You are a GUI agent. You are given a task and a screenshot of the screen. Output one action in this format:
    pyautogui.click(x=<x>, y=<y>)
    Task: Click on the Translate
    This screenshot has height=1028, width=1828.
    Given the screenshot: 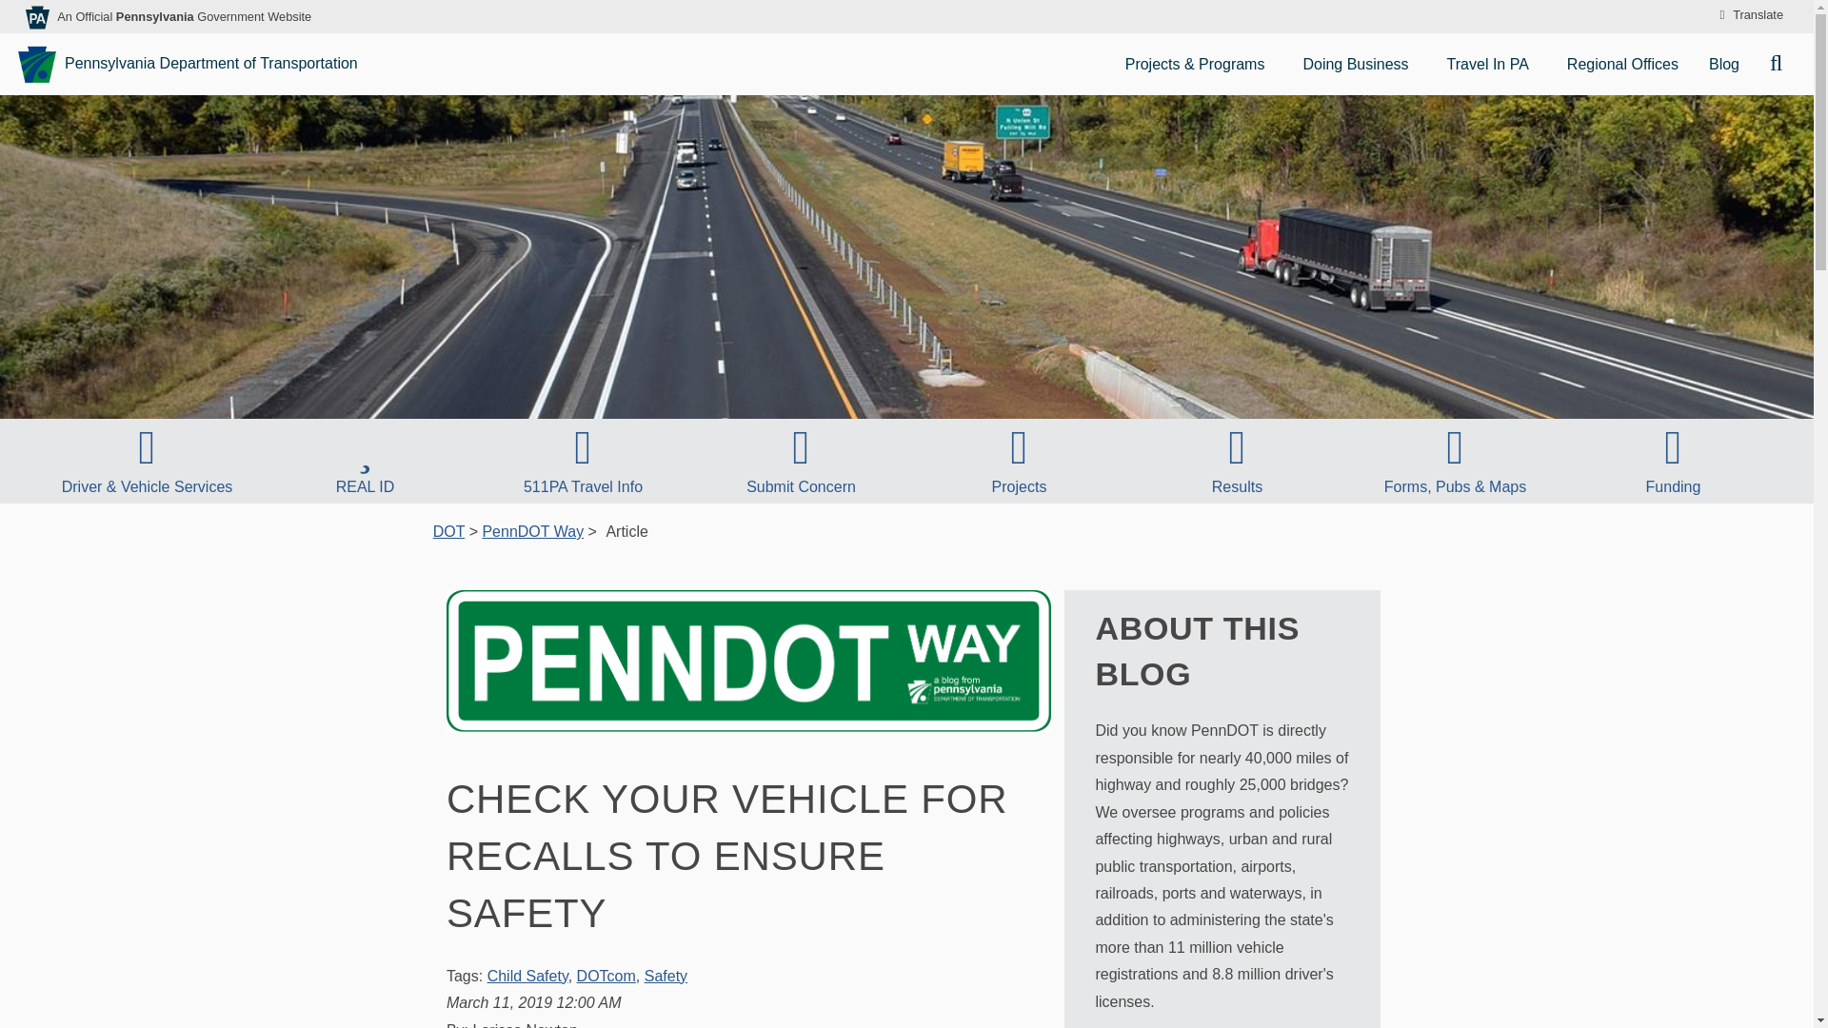 What is the action you would take?
    pyautogui.click(x=1748, y=15)
    